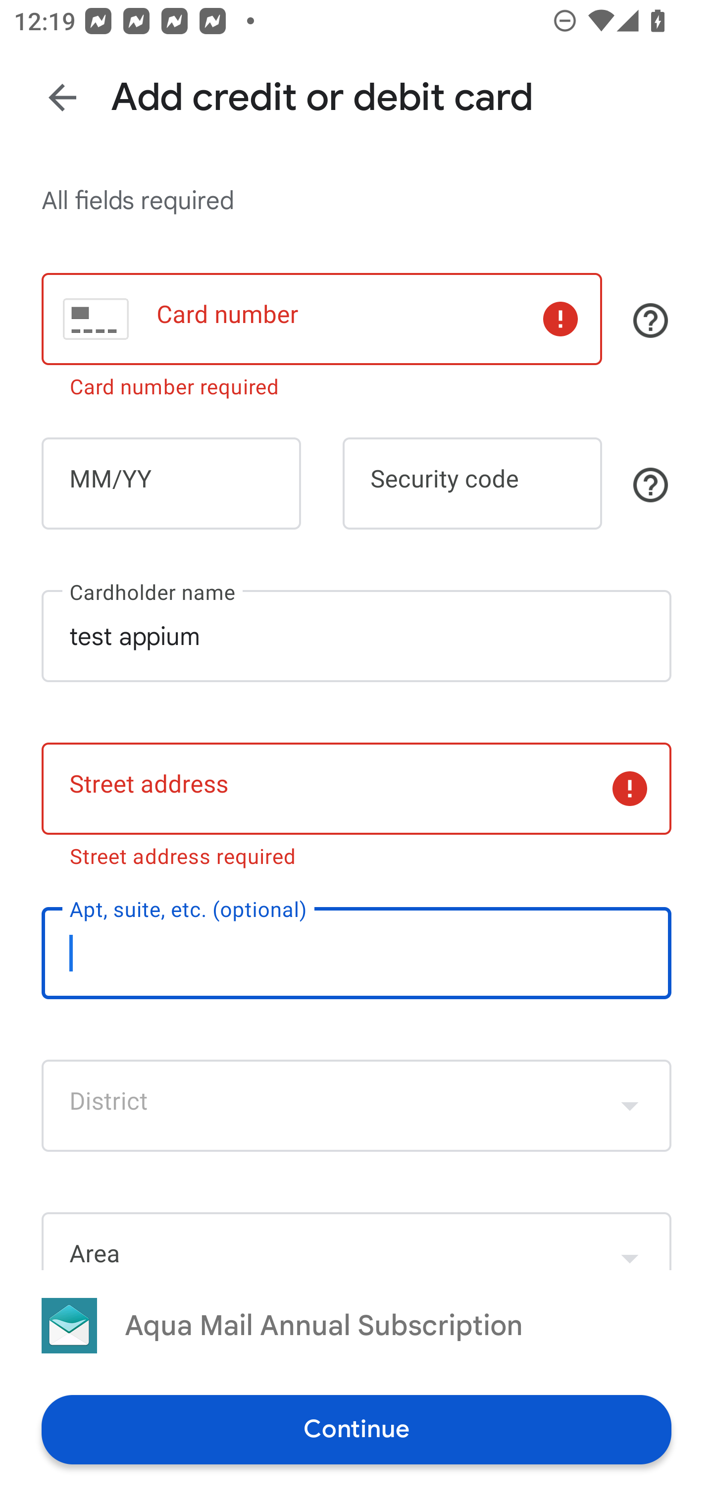 This screenshot has height=1506, width=713. What do you see at coordinates (651, 321) in the screenshot?
I see `Button, shows cards that are accepted for payment` at bounding box center [651, 321].